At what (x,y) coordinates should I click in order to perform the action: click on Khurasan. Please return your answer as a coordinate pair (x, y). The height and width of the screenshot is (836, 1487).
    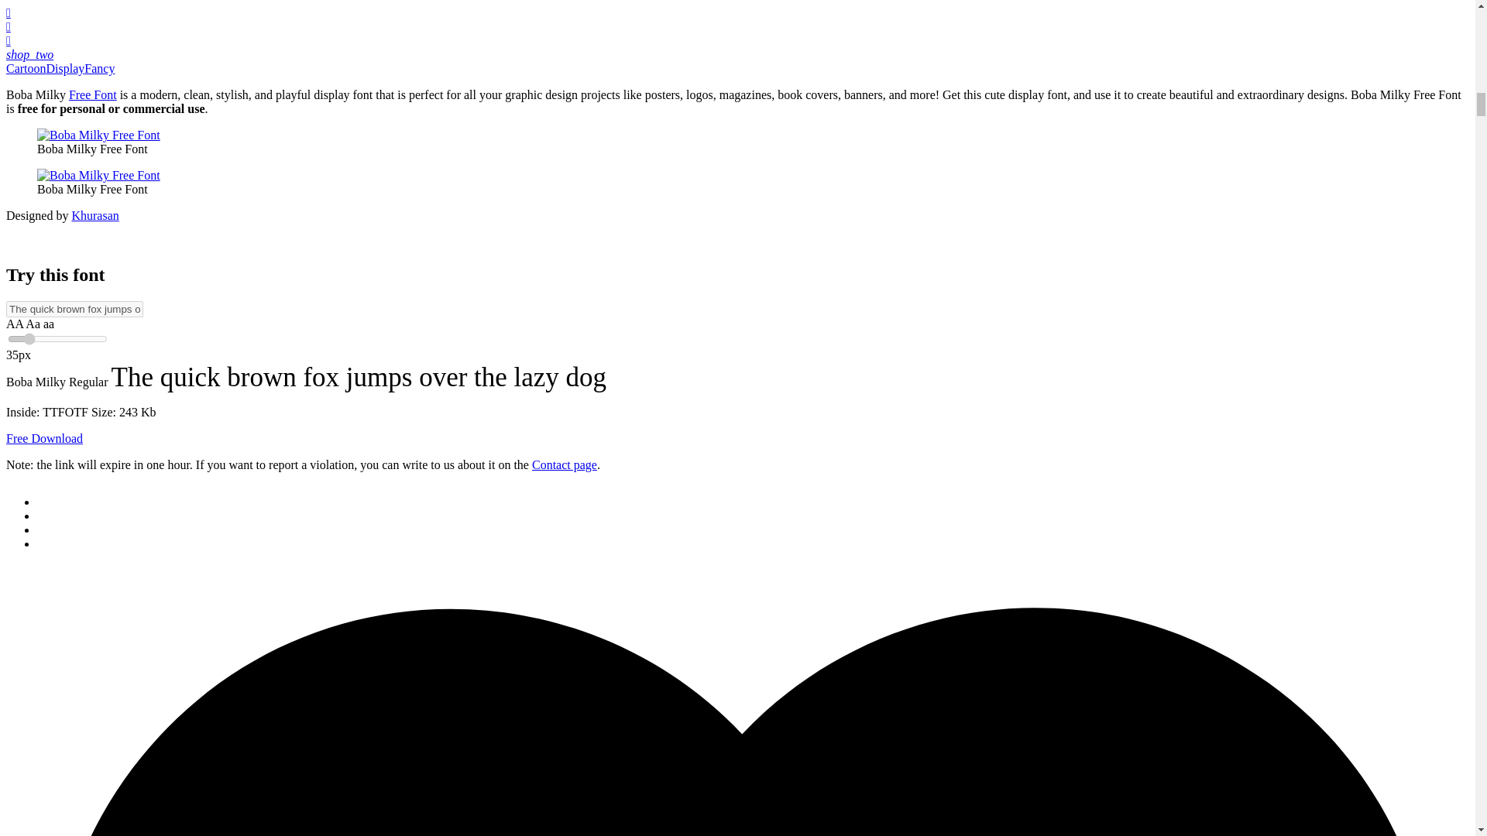
    Looking at the image, I should click on (94, 215).